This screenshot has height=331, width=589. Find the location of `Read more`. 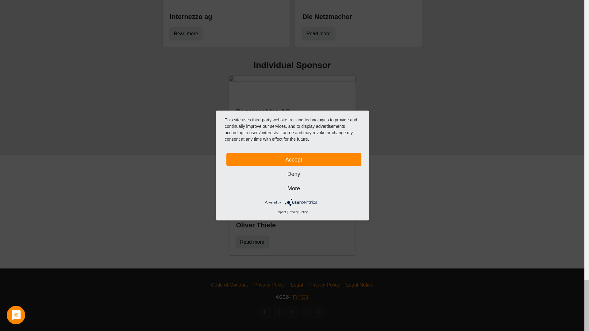

Read more is located at coordinates (252, 242).